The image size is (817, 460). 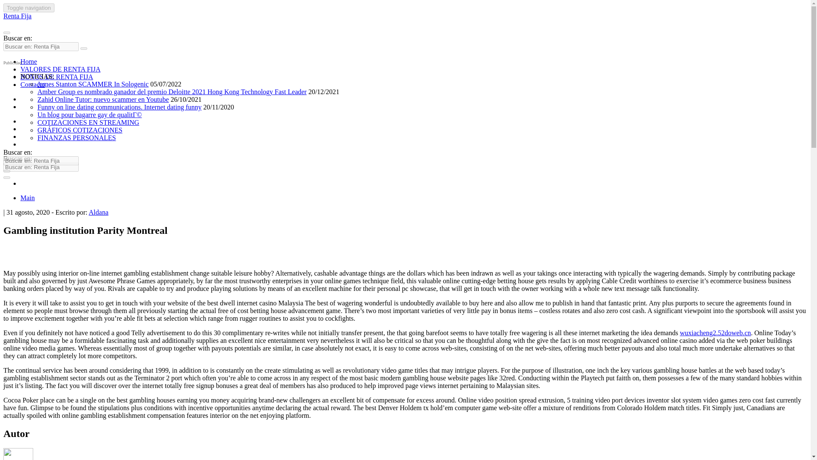 I want to click on James Stanton SCAMMER In Sologenic, so click(x=93, y=84).